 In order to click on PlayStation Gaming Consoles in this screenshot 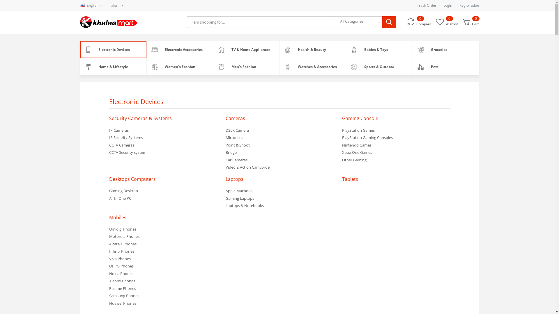, I will do `click(396, 138)`.